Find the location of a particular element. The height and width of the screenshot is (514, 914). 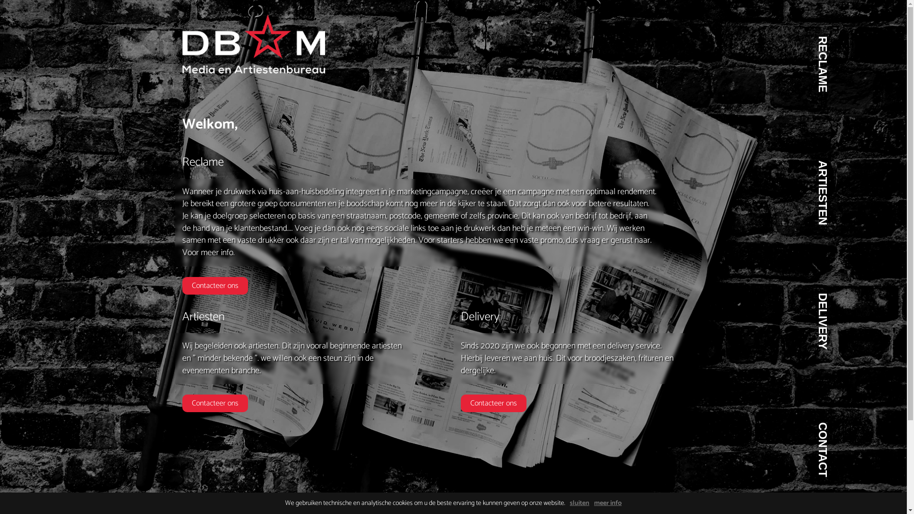

Contacteer ons is located at coordinates (215, 404).